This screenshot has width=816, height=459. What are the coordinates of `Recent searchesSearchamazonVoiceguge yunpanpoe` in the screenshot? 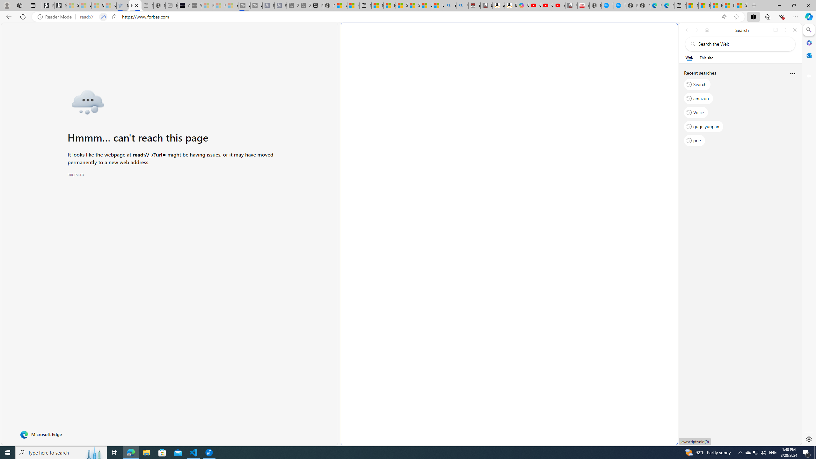 It's located at (740, 109).